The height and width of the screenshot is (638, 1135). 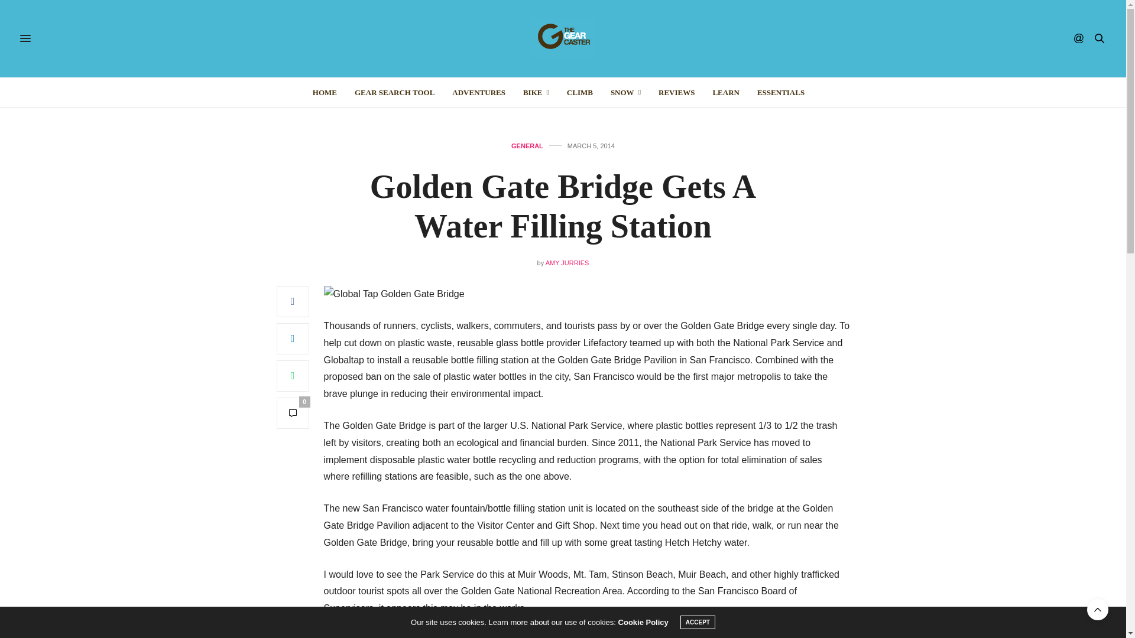 I want to click on Posts by Amy Jurries, so click(x=567, y=262).